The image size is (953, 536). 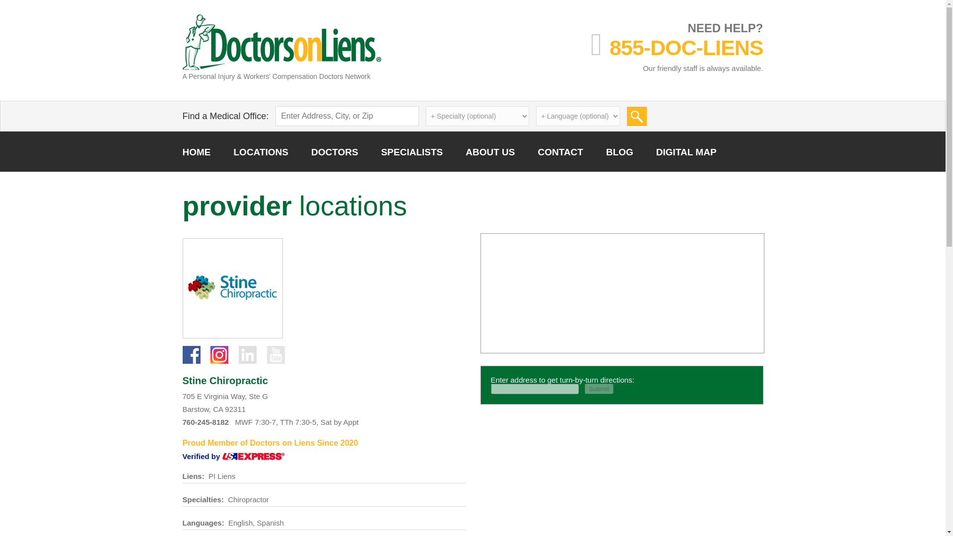 I want to click on SPECIALISTS, so click(x=412, y=151).